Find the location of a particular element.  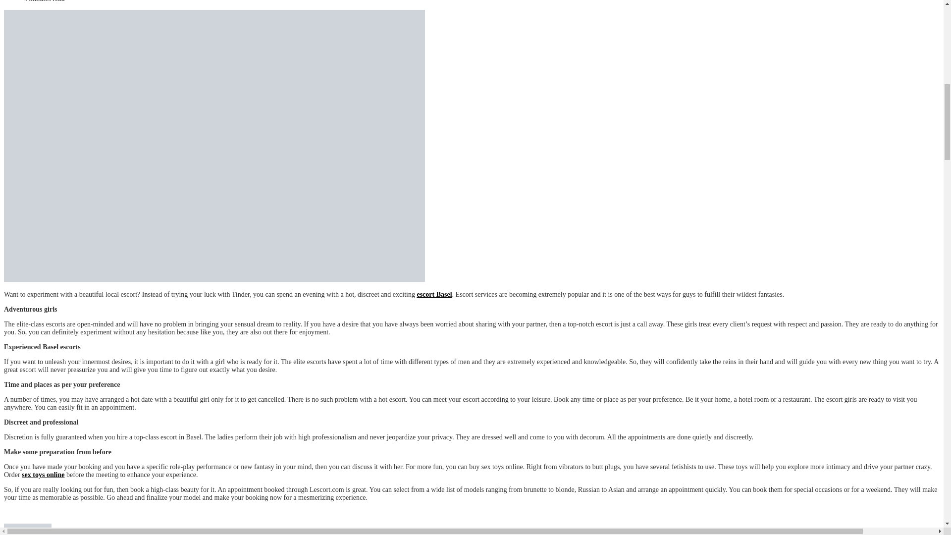

escort Basel is located at coordinates (434, 294).